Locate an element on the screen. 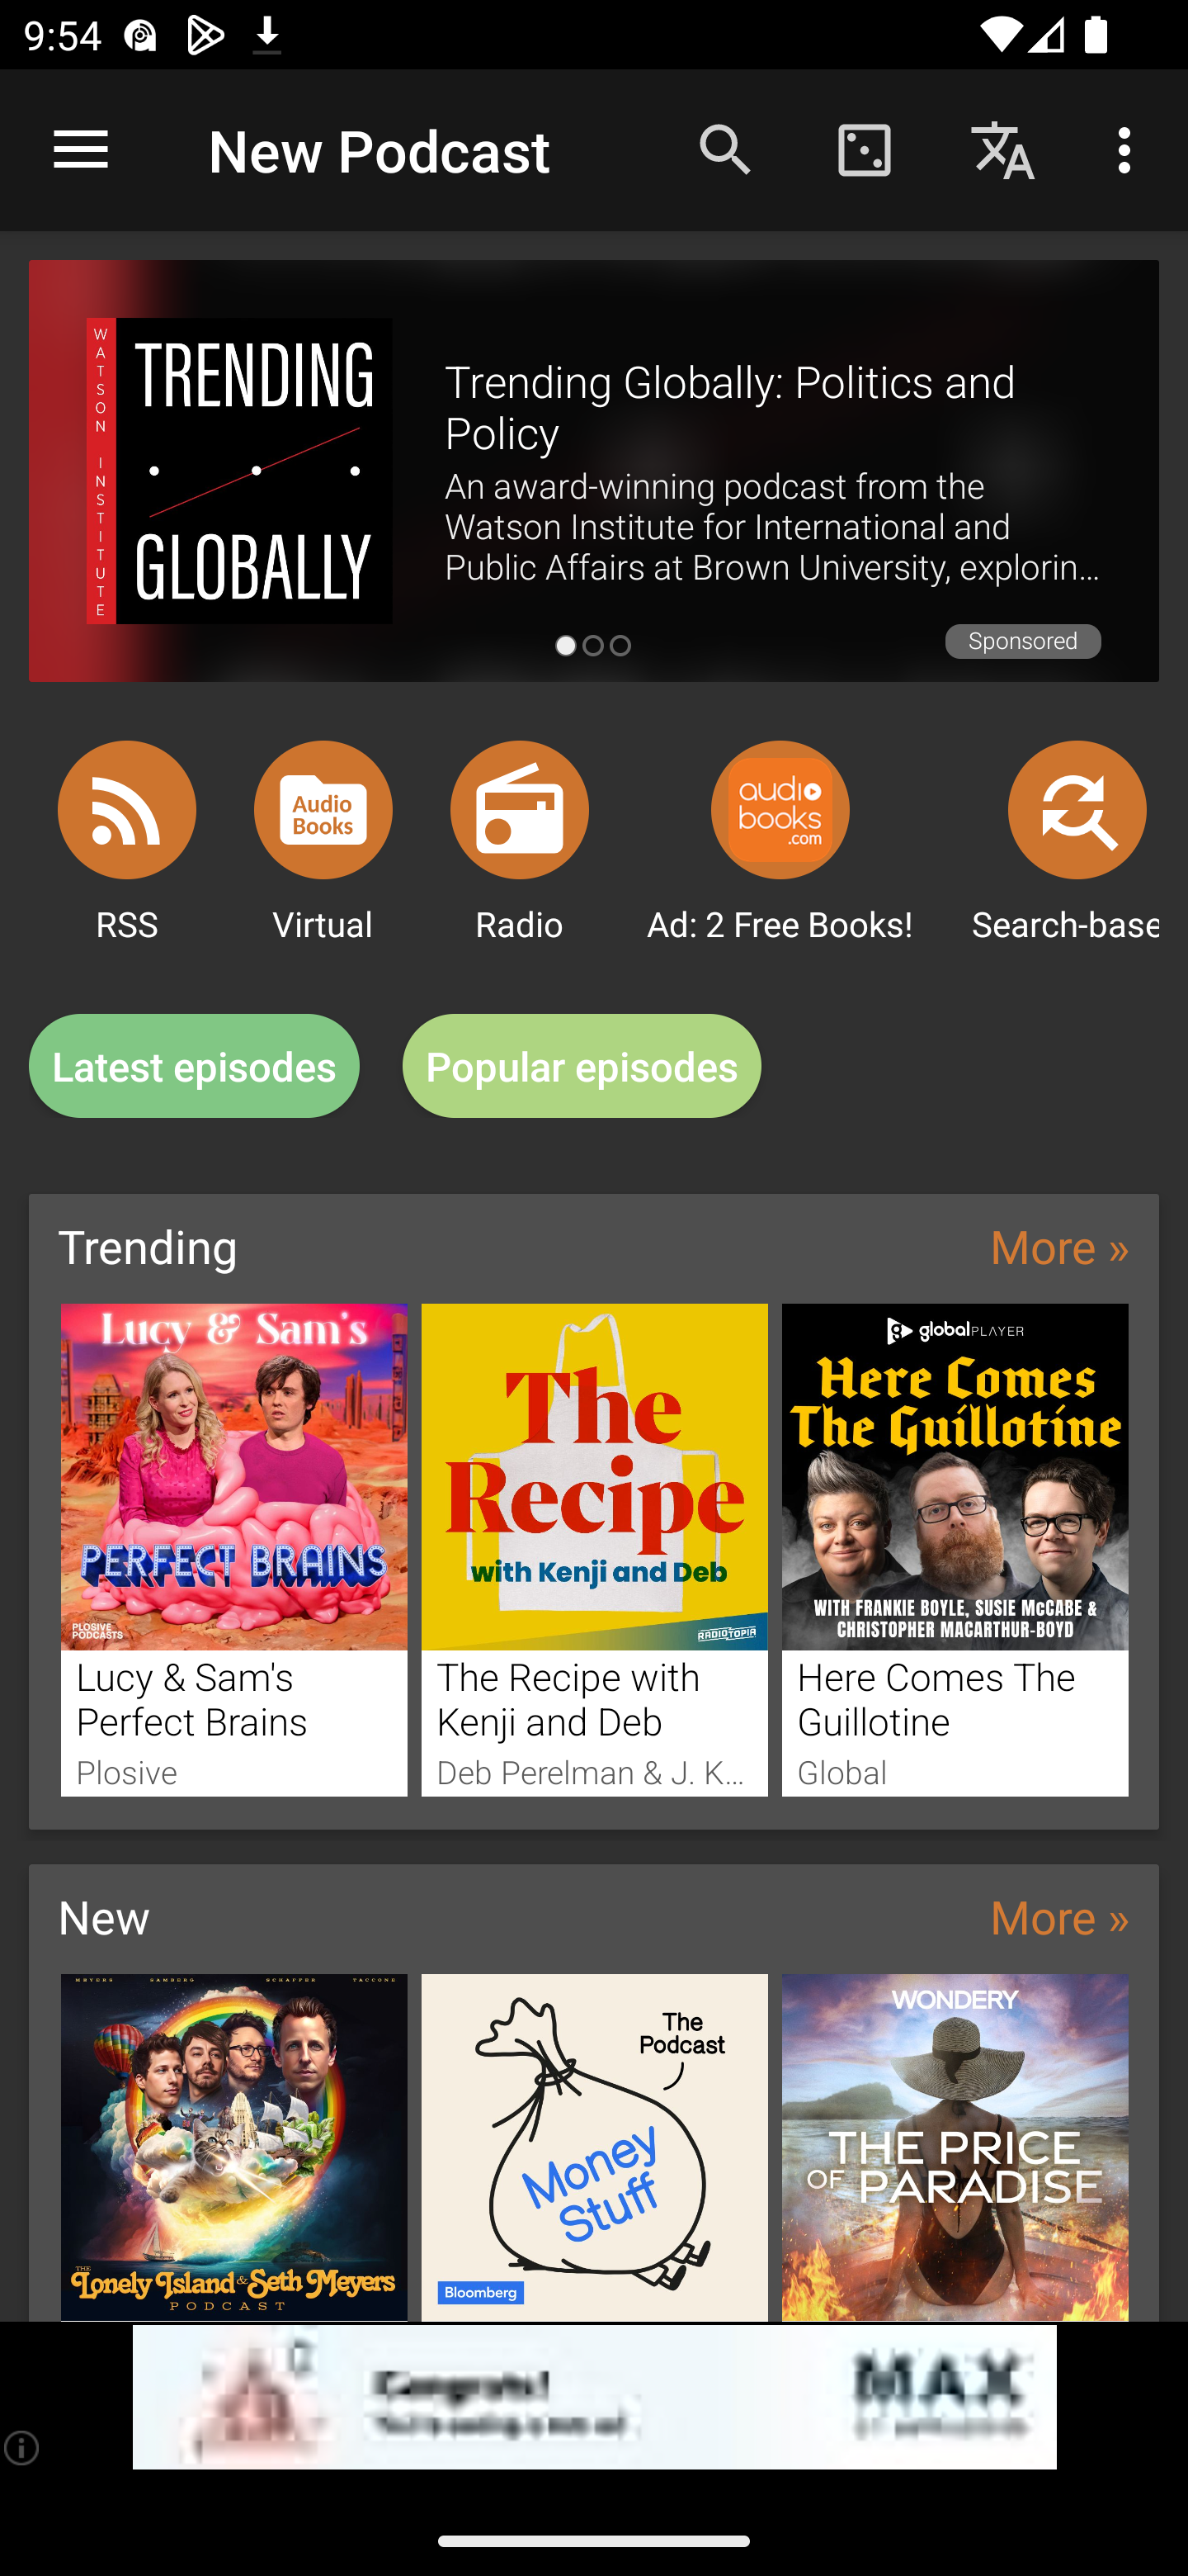 The width and height of the screenshot is (1188, 2576). Here Comes The Guillotine Global is located at coordinates (955, 1549).